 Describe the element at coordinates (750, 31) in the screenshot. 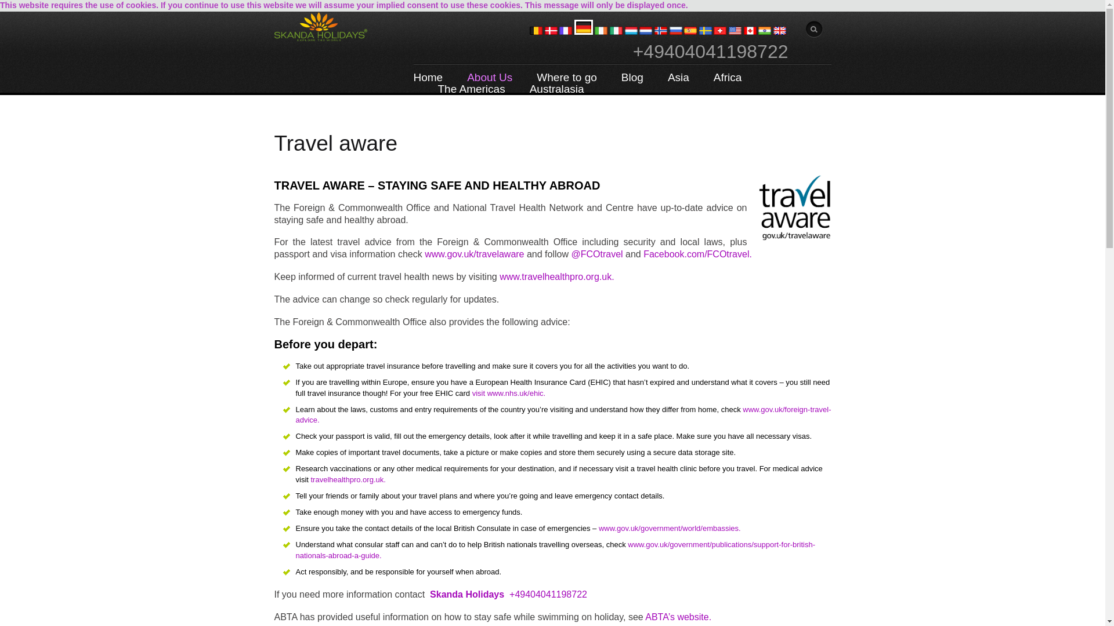

I see `Canada` at that location.